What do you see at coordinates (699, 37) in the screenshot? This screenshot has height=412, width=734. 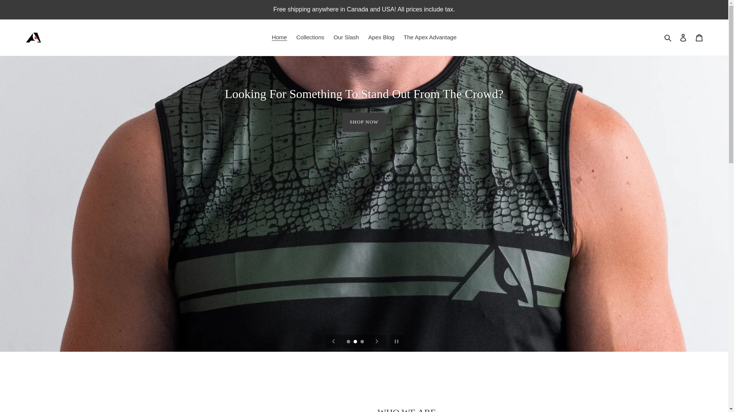 I see `Cart` at bounding box center [699, 37].